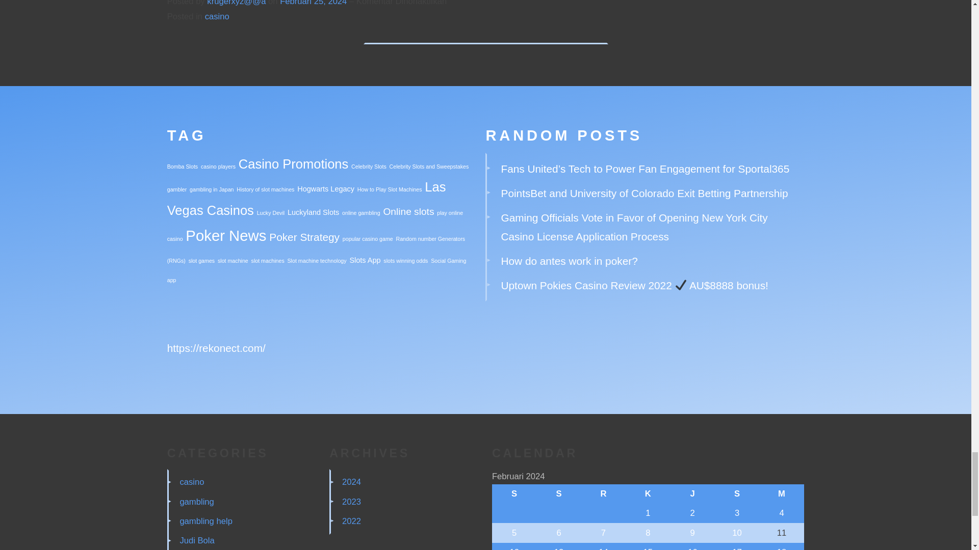 The width and height of the screenshot is (979, 550). Describe the element at coordinates (514, 494) in the screenshot. I see `Senin` at that location.